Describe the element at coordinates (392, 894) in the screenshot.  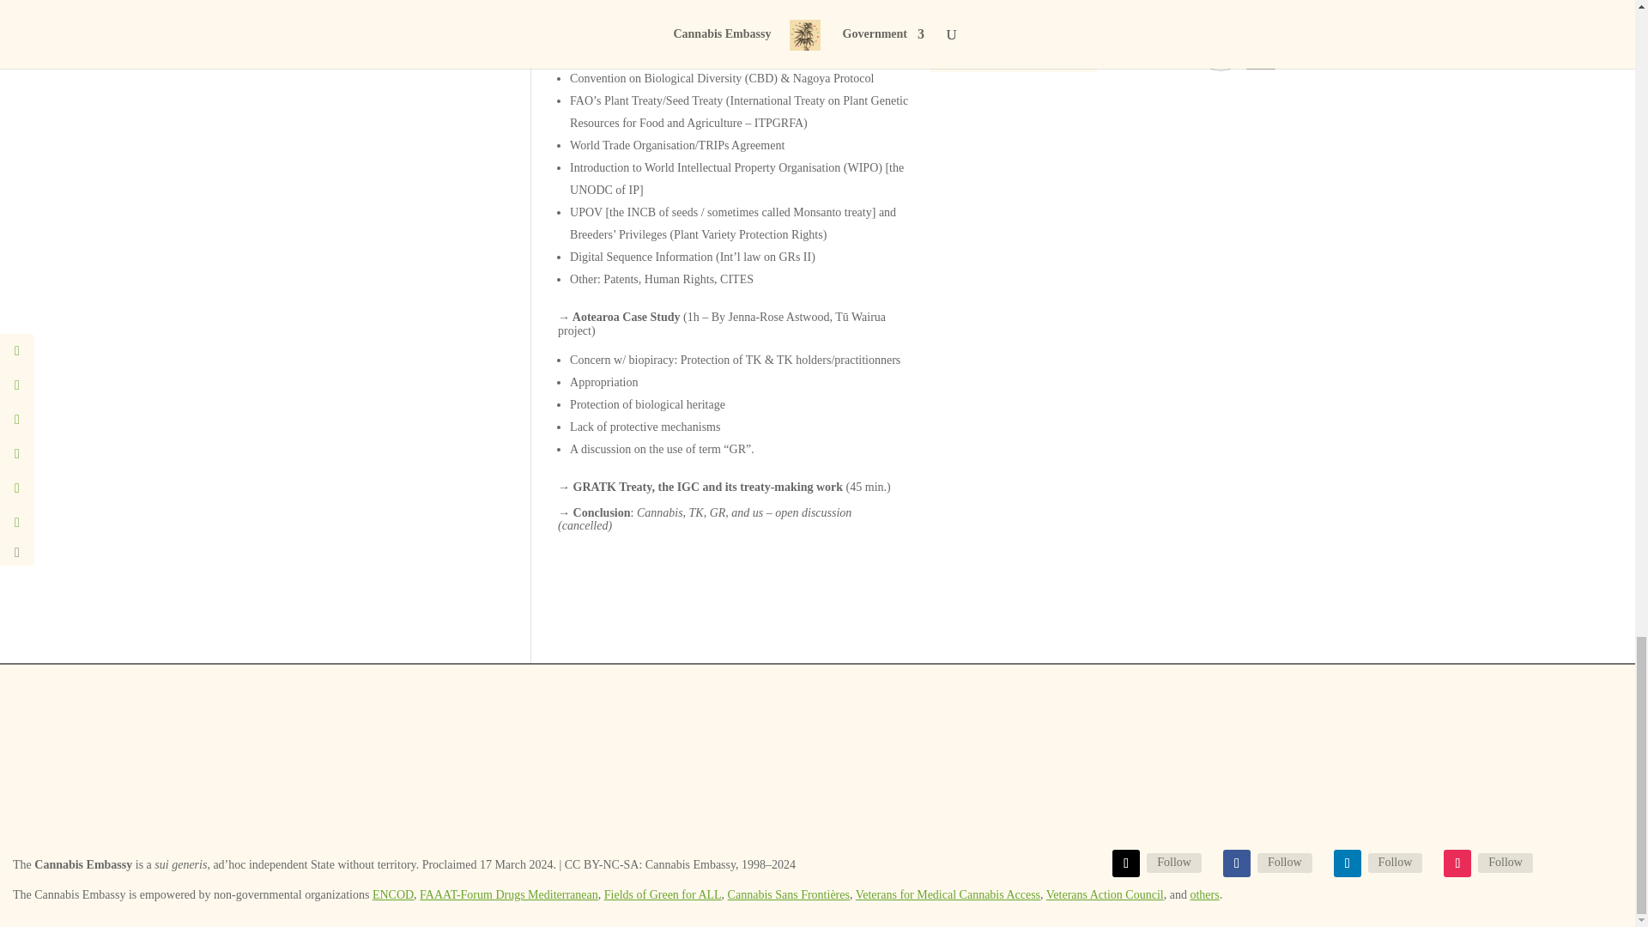
I see `European Coalition for Just and Effective Drug Policies` at that location.